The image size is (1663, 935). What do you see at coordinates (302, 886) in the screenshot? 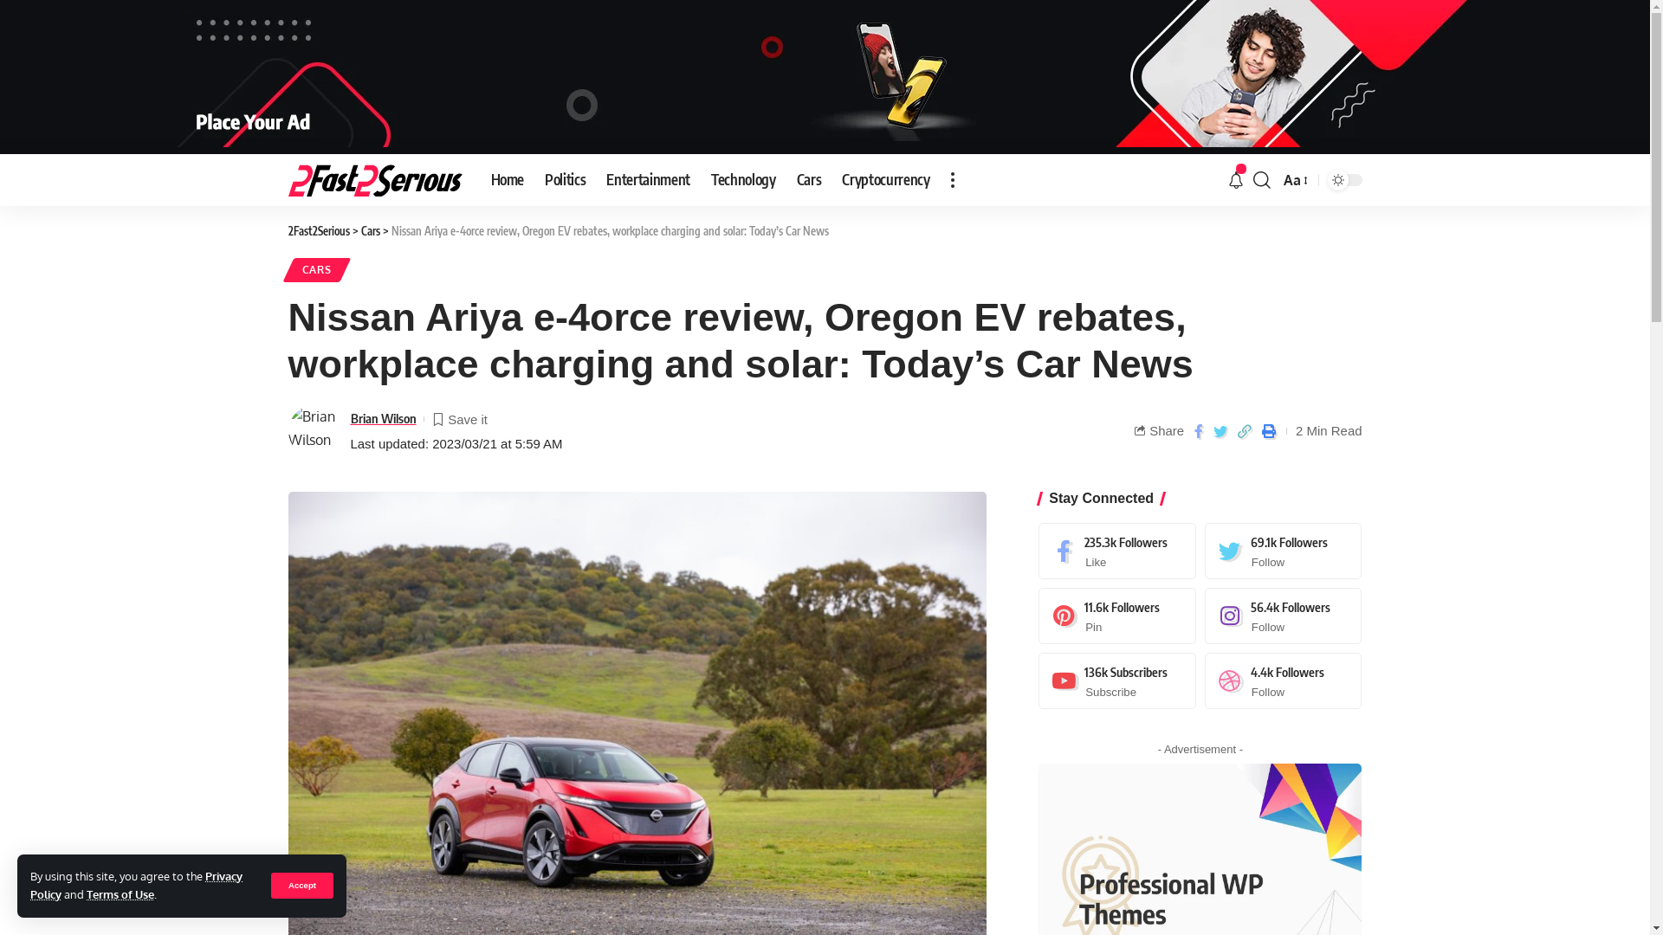
I see `Accept` at bounding box center [302, 886].